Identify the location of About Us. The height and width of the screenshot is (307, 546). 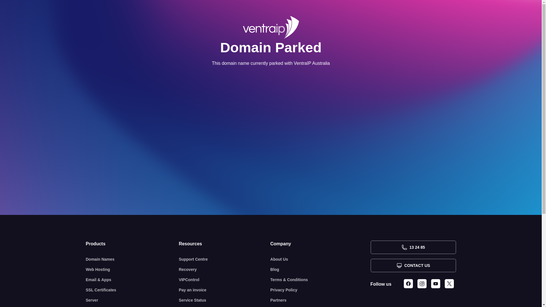
(320, 259).